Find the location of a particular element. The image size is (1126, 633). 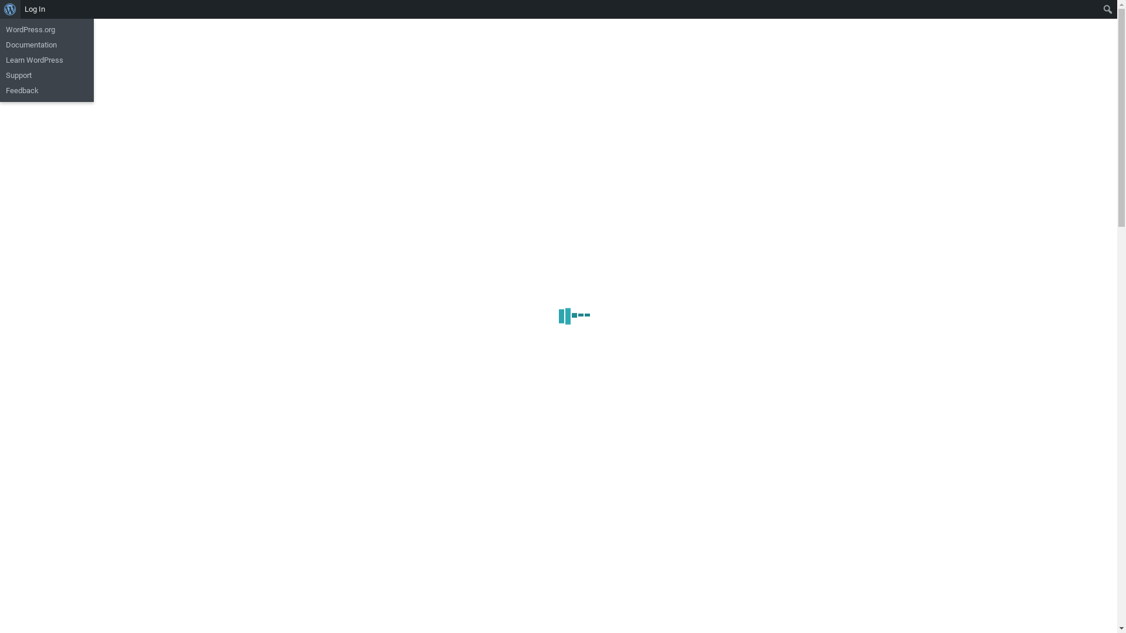

Search is located at coordinates (12, 9).